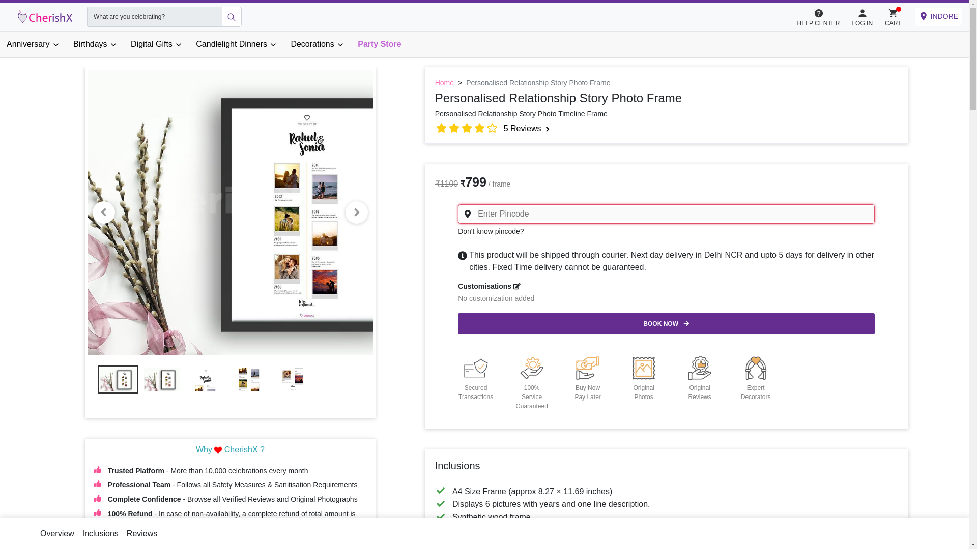  Describe the element at coordinates (938, 16) in the screenshot. I see `INDORE` at that location.